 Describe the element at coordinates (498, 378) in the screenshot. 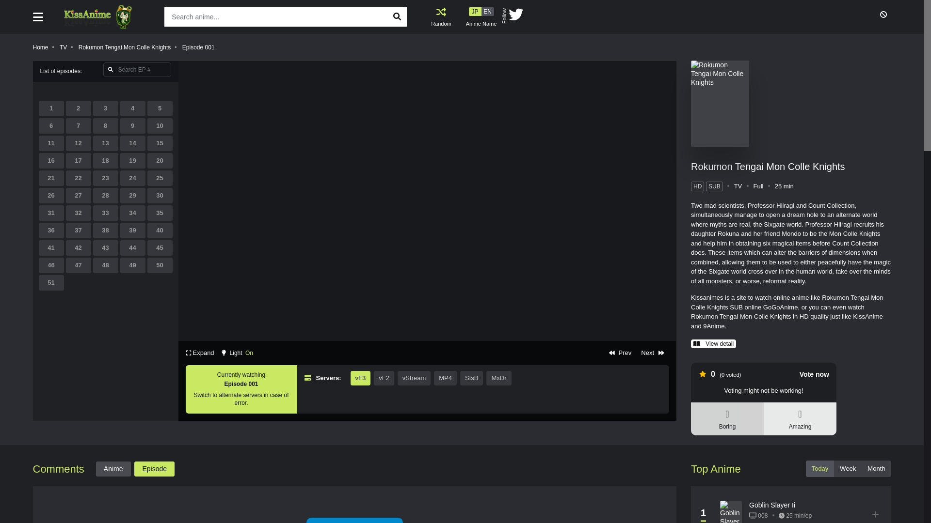

I see `MxDr` at that location.